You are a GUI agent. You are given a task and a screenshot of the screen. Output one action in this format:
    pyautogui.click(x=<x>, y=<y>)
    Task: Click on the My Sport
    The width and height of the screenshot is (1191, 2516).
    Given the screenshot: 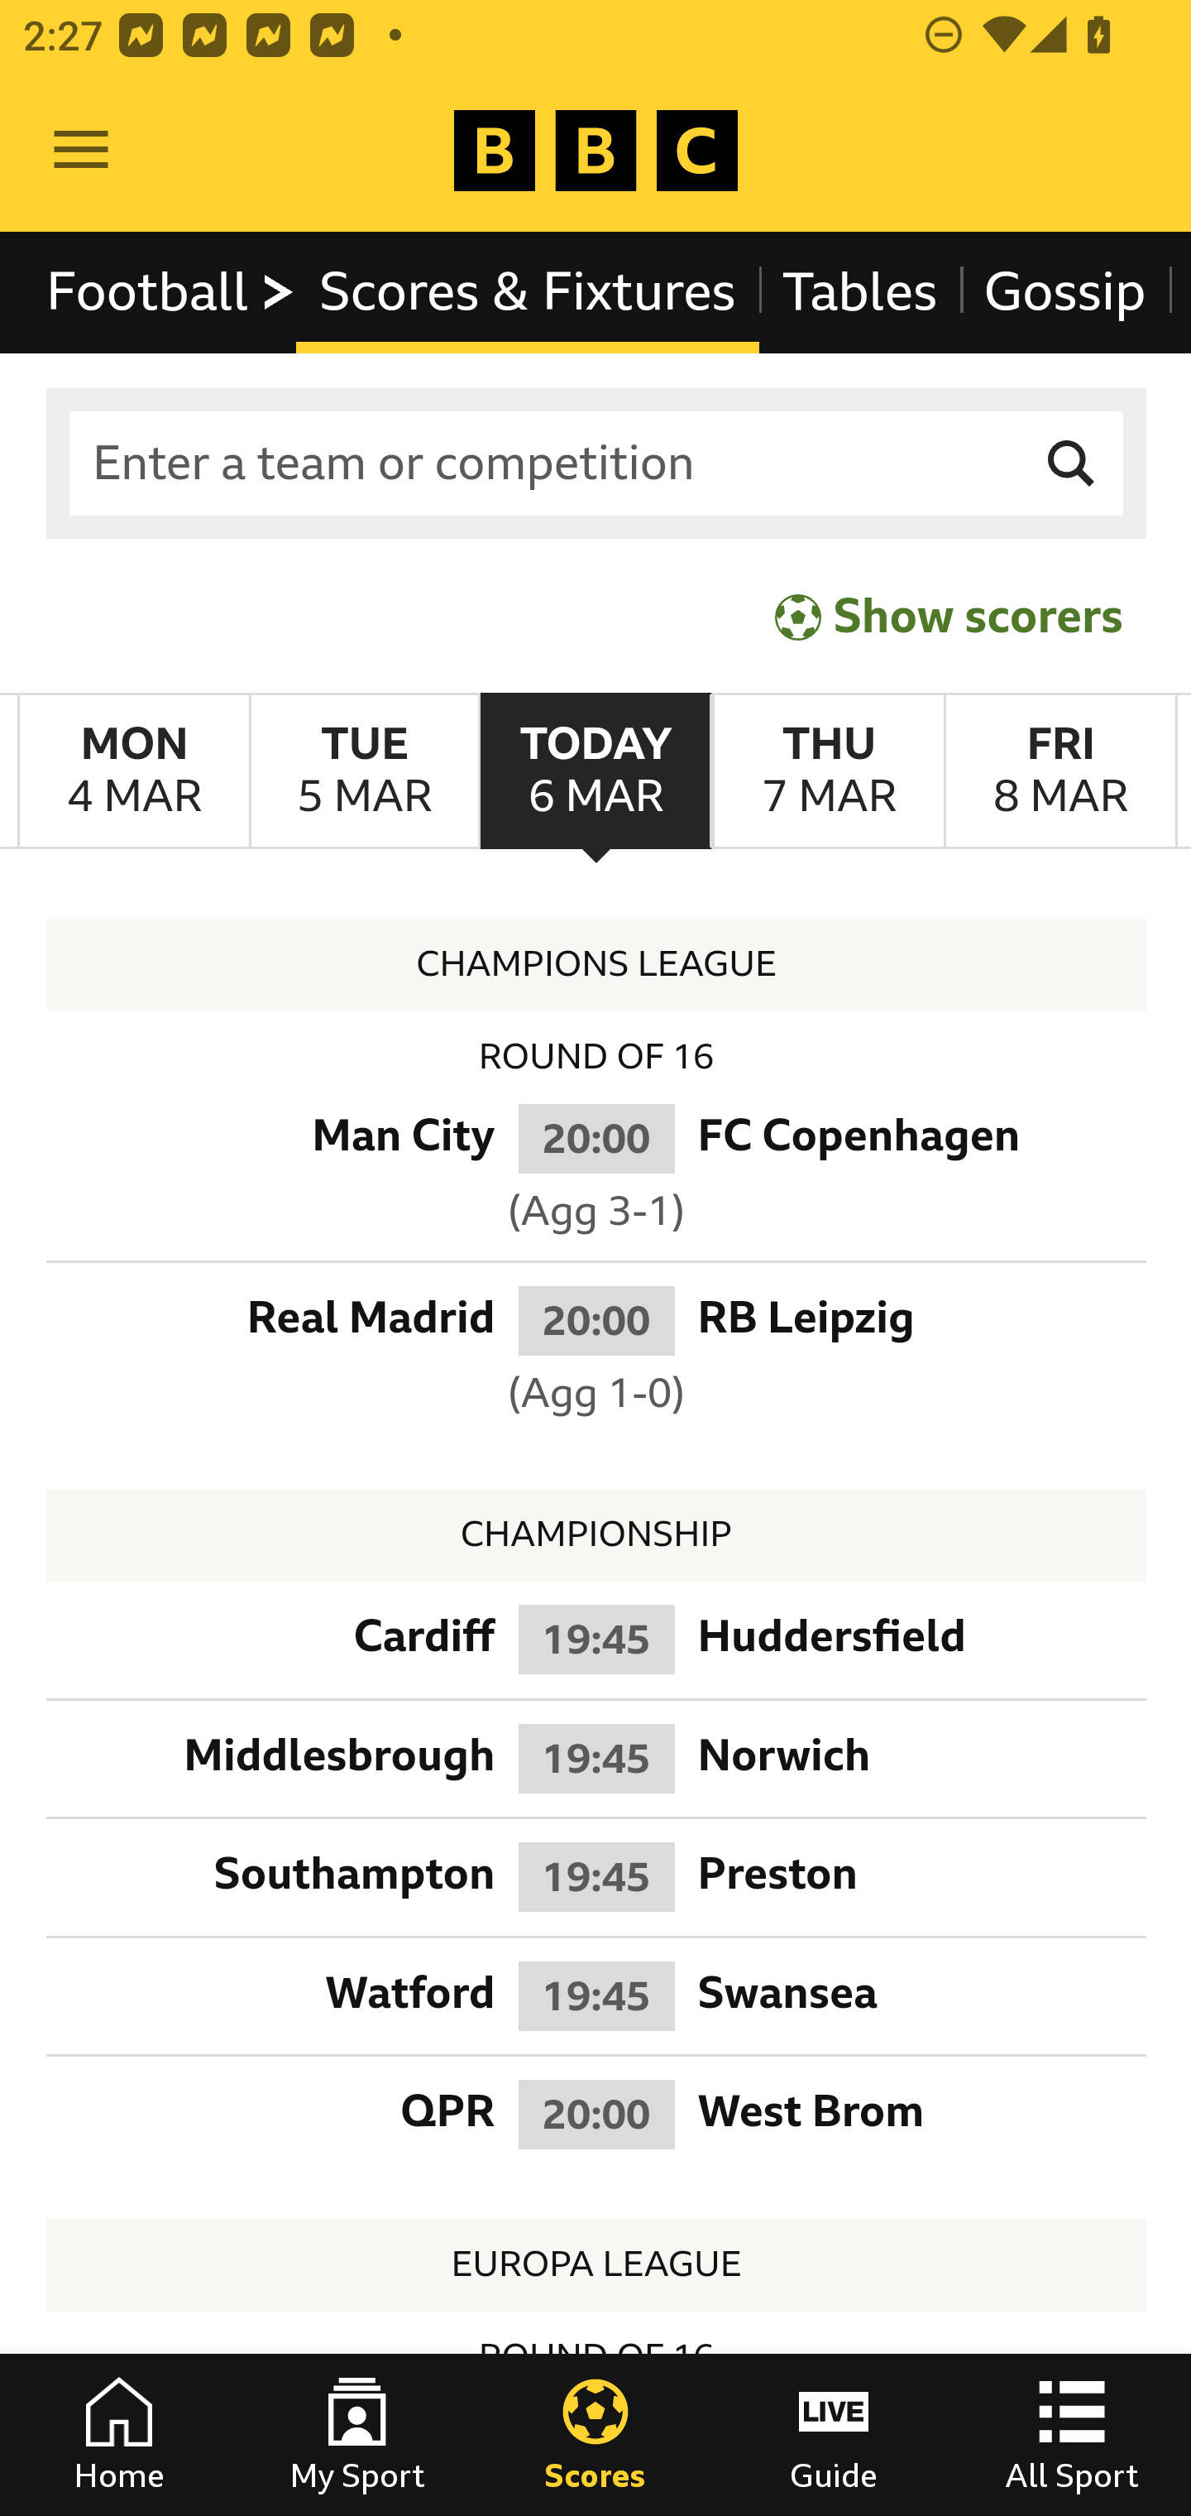 What is the action you would take?
    pyautogui.click(x=357, y=2435)
    